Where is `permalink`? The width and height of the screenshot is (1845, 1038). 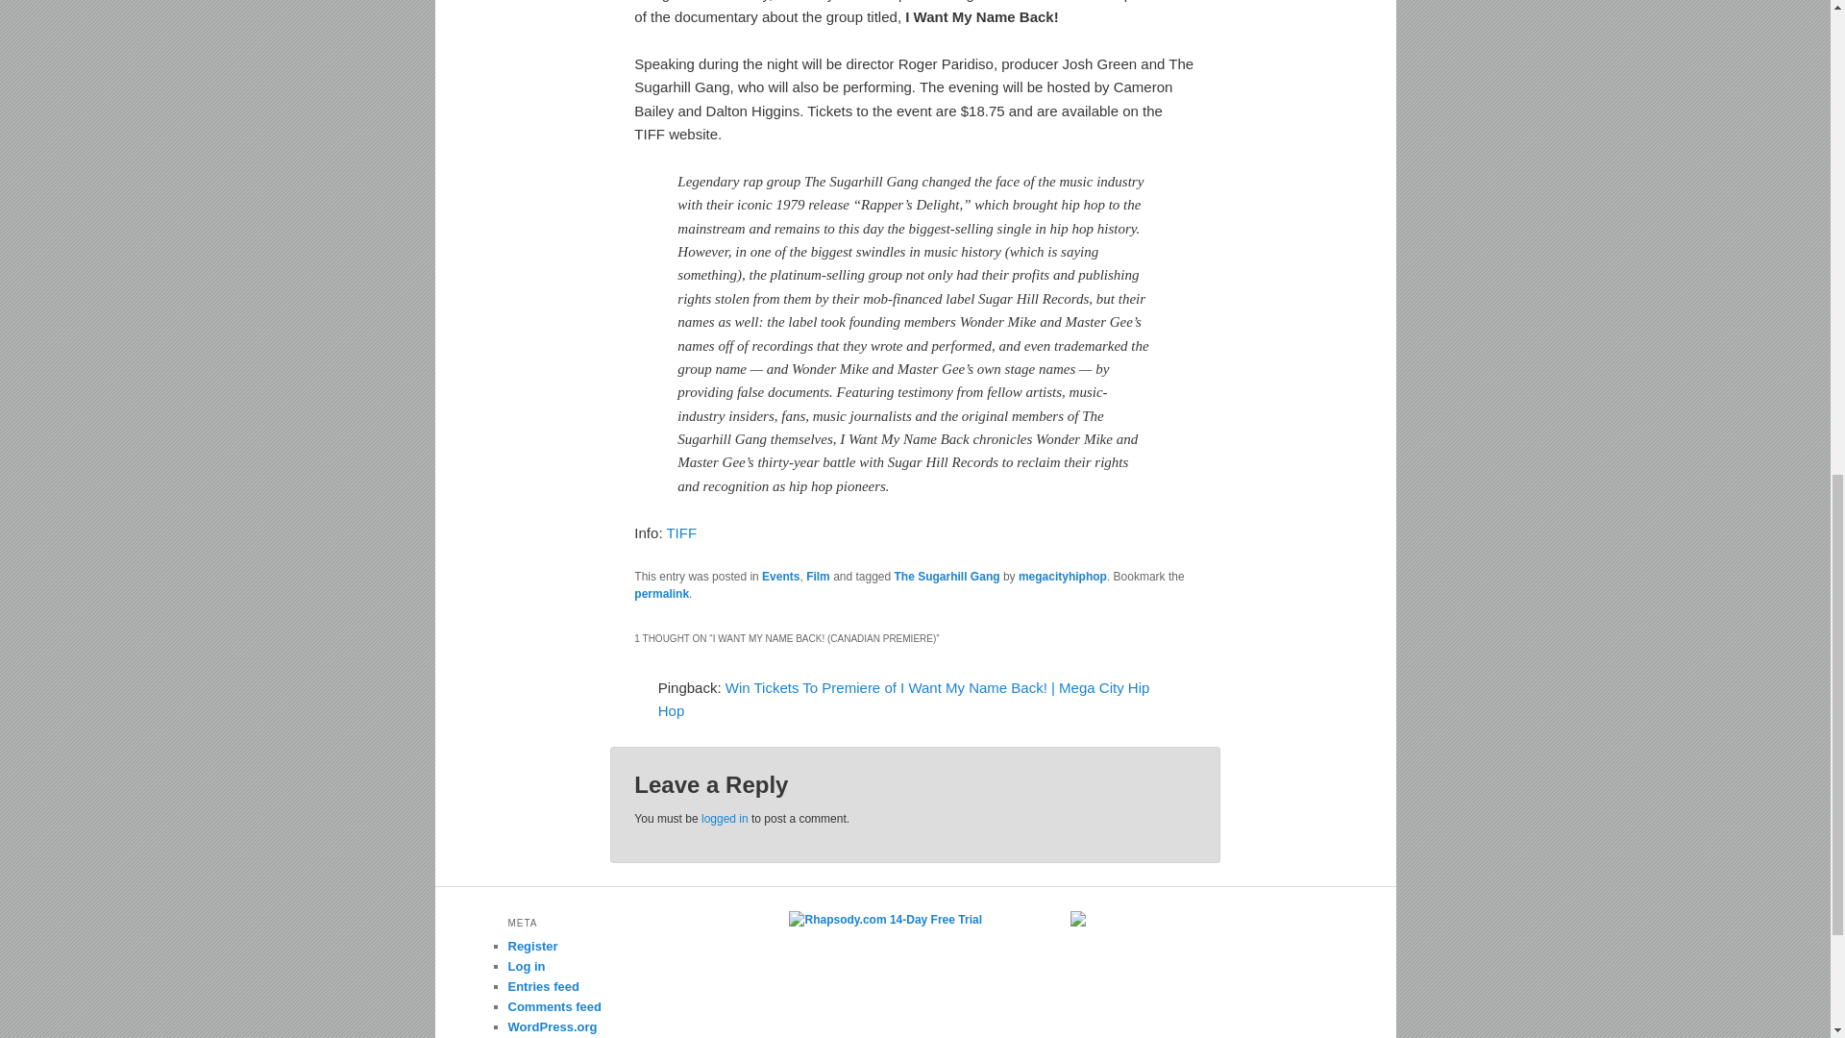
permalink is located at coordinates (661, 594).